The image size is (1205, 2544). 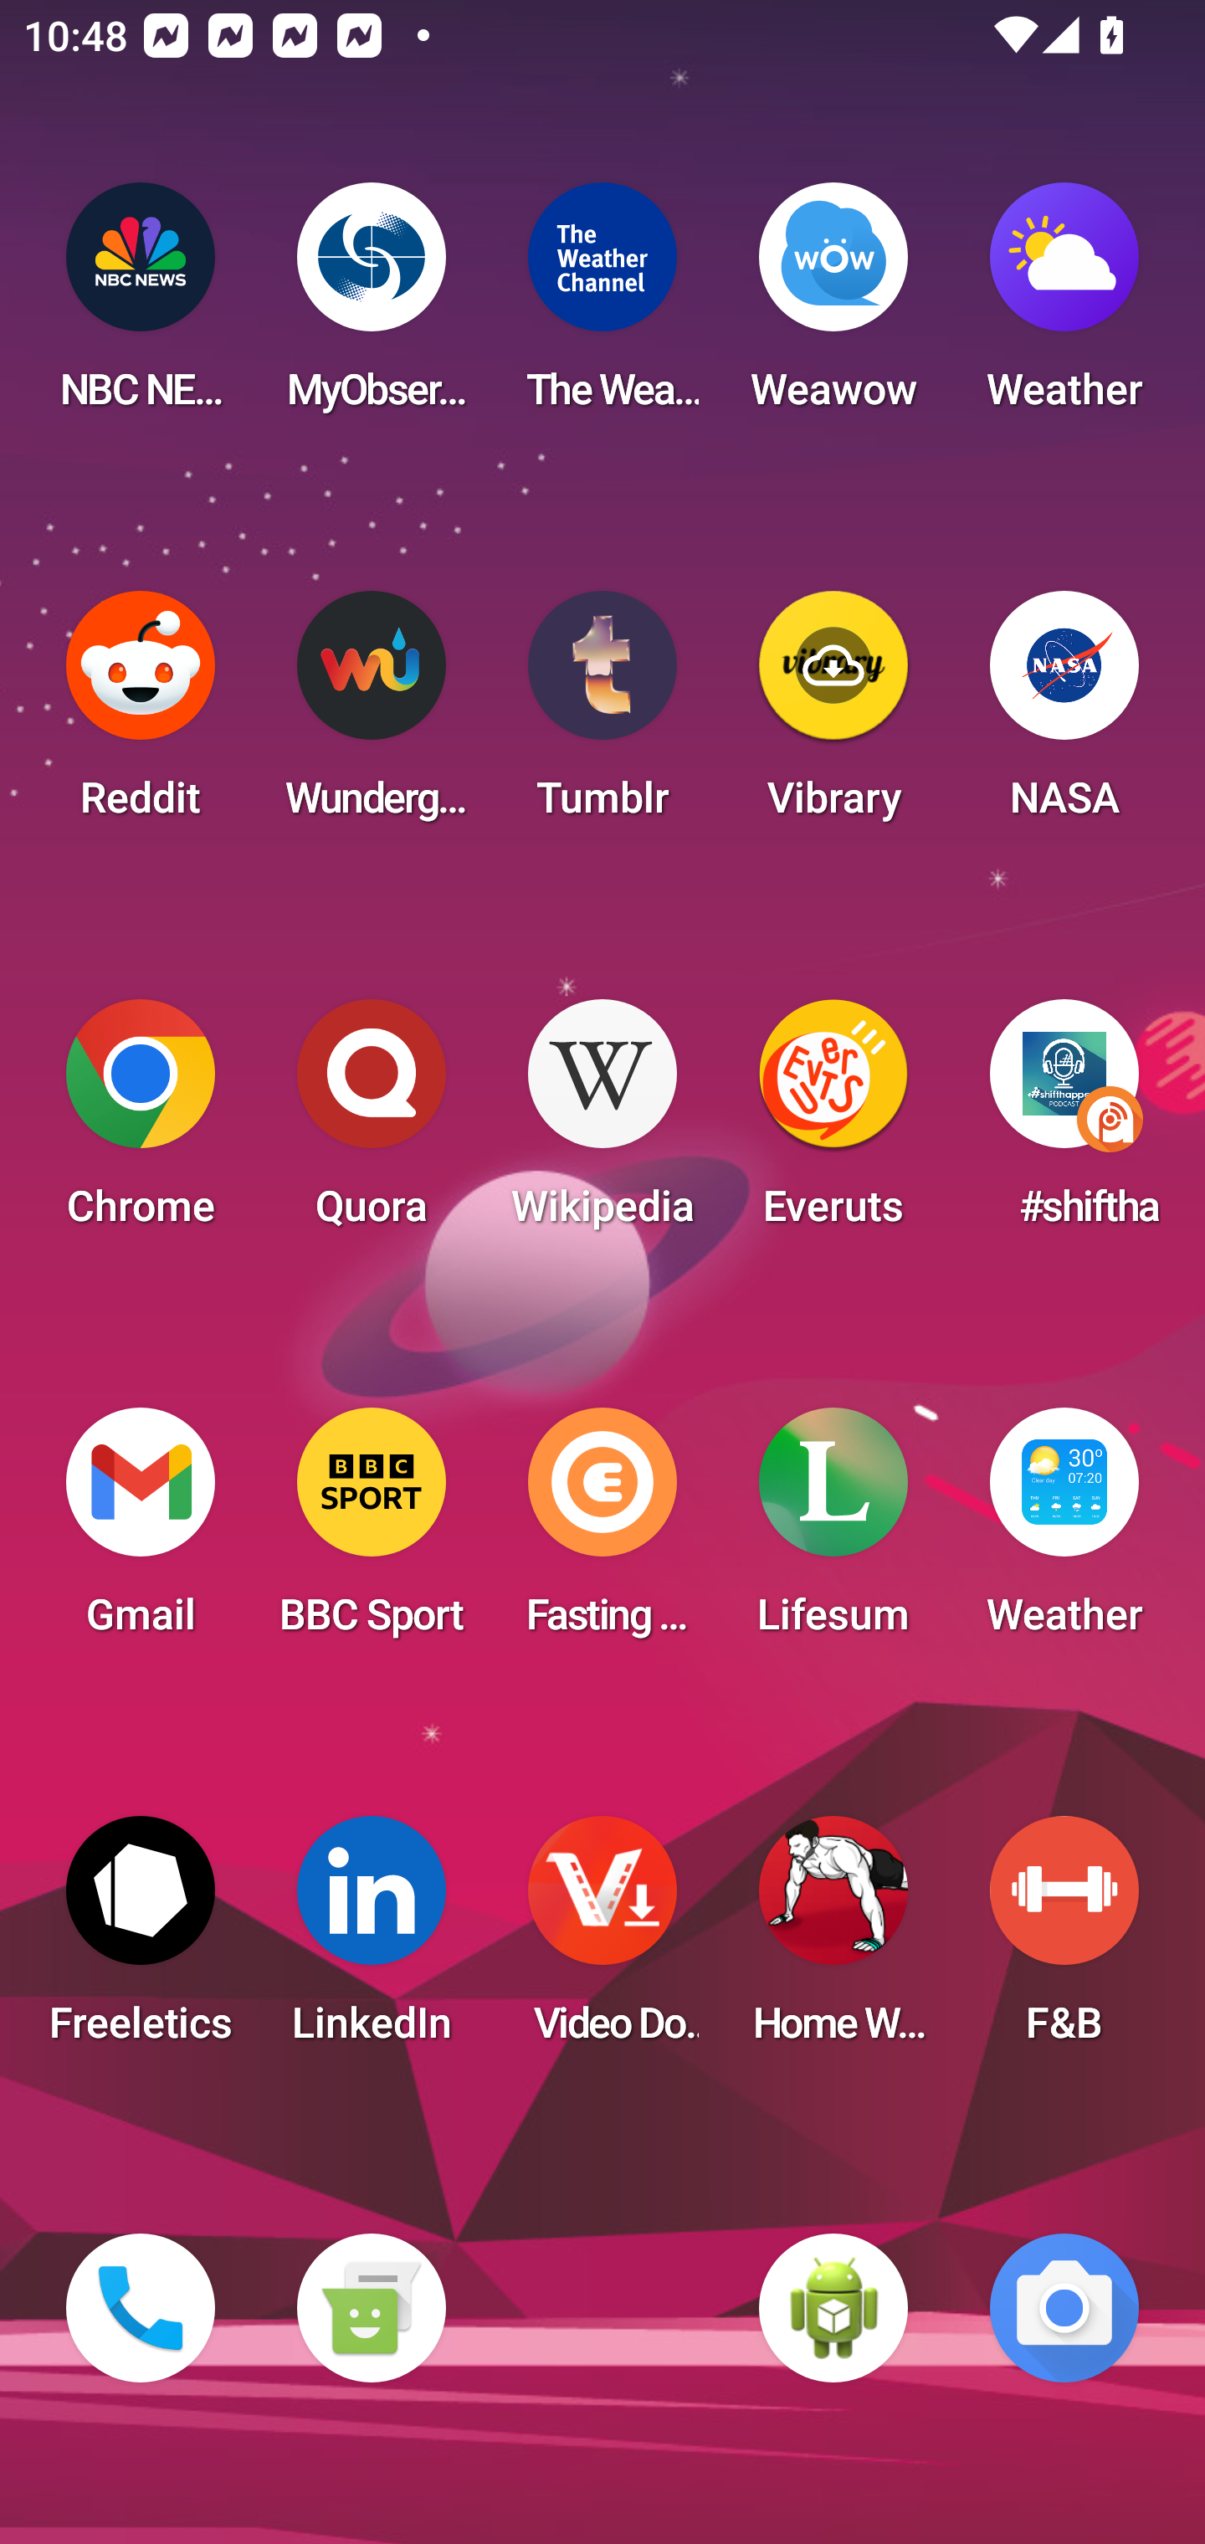 I want to click on Weather, so click(x=1064, y=1531).